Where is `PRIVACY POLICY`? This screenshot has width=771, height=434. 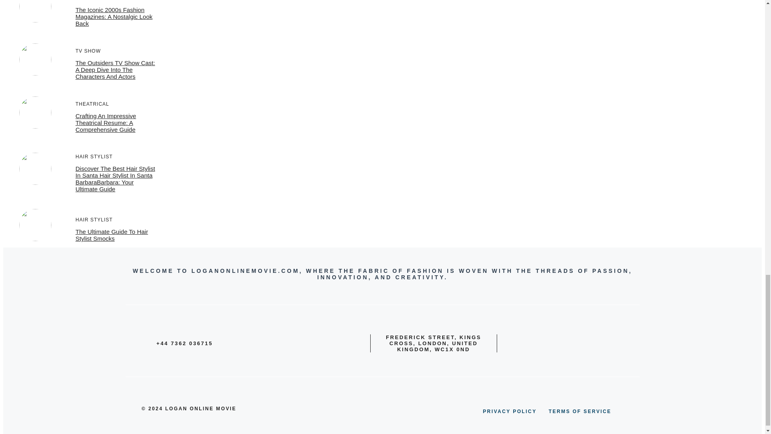 PRIVACY POLICY is located at coordinates (509, 411).